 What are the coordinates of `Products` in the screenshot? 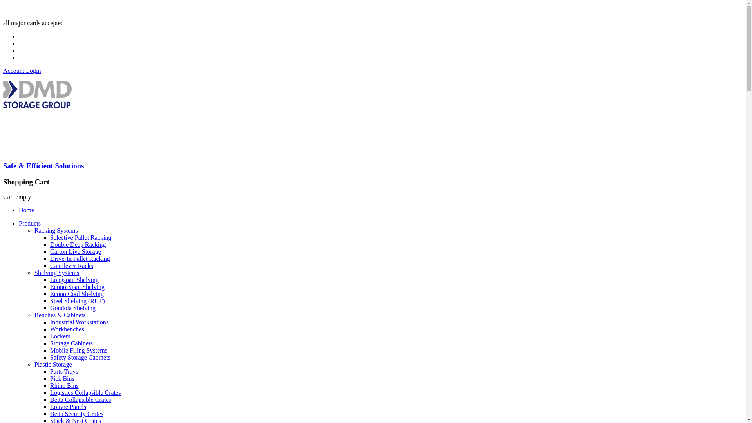 It's located at (30, 223).